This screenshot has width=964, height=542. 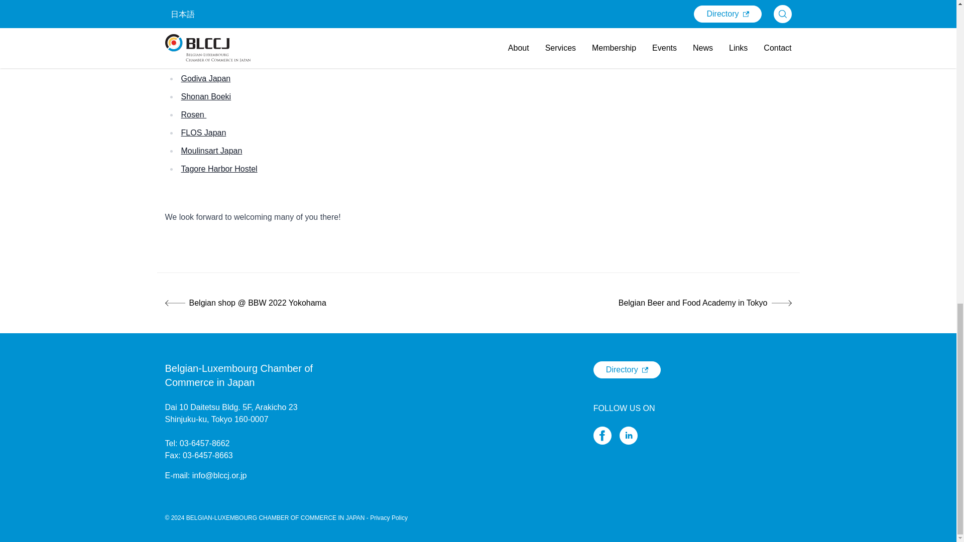 I want to click on Belgian Beer and Food Academy in Tokyo, so click(x=639, y=303).